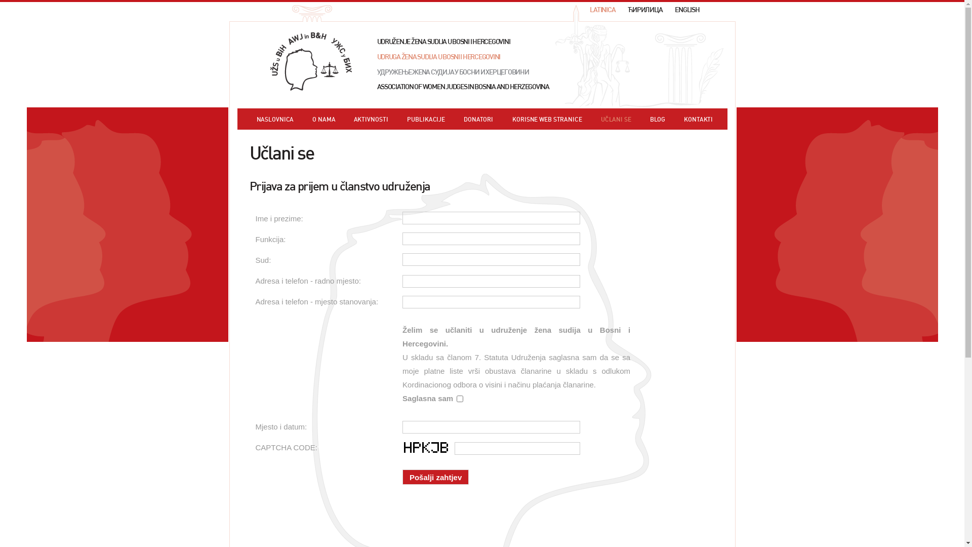  I want to click on KONTAKTI, so click(699, 120).